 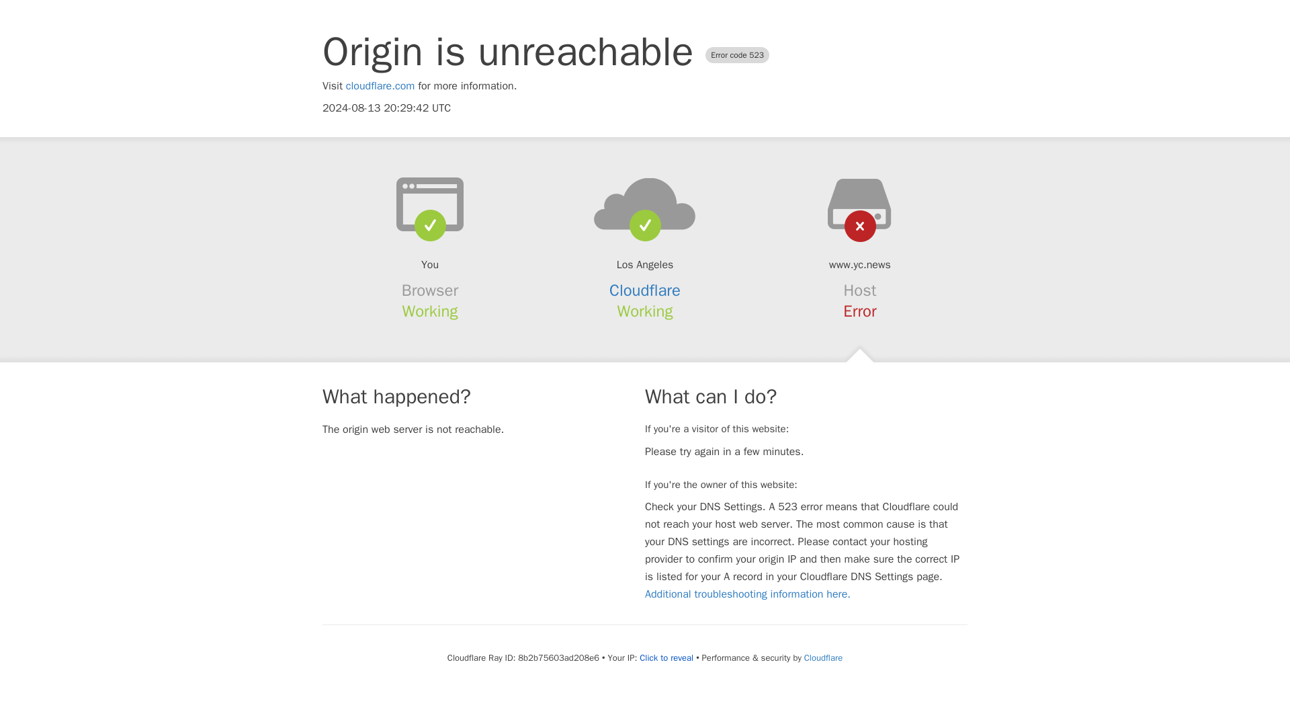 What do you see at coordinates (822, 657) in the screenshot?
I see `Cloudflare` at bounding box center [822, 657].